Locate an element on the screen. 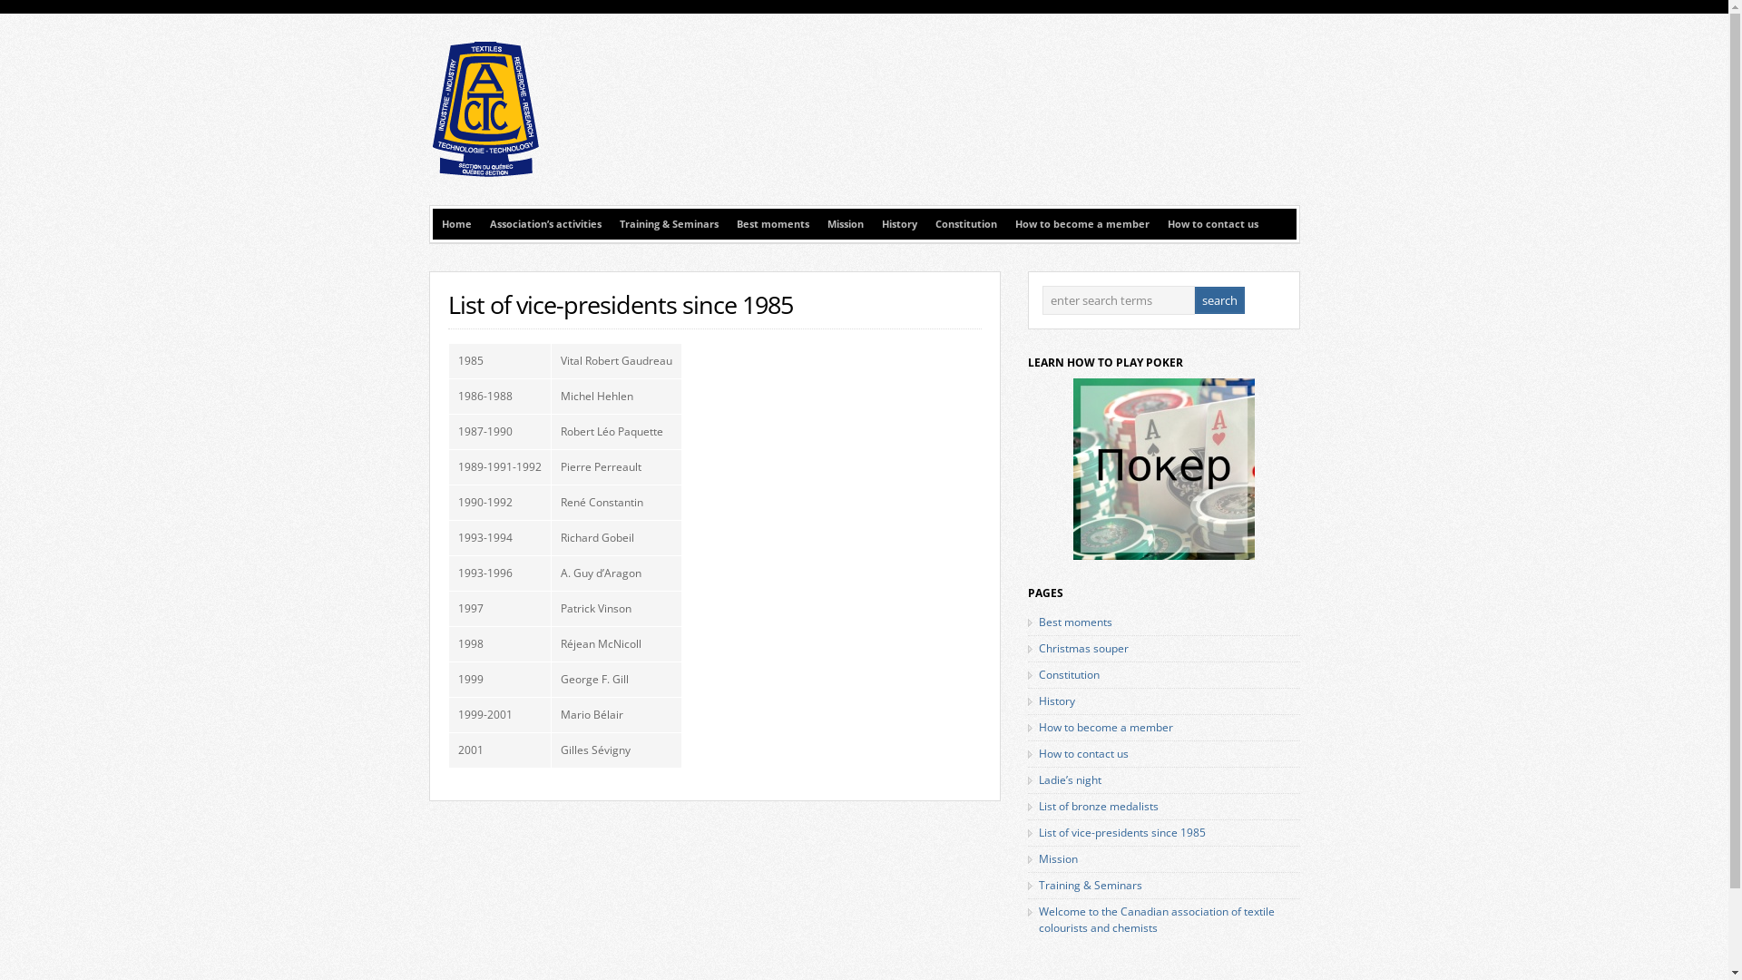 This screenshot has width=1742, height=980. Mission is located at coordinates (1058, 858).